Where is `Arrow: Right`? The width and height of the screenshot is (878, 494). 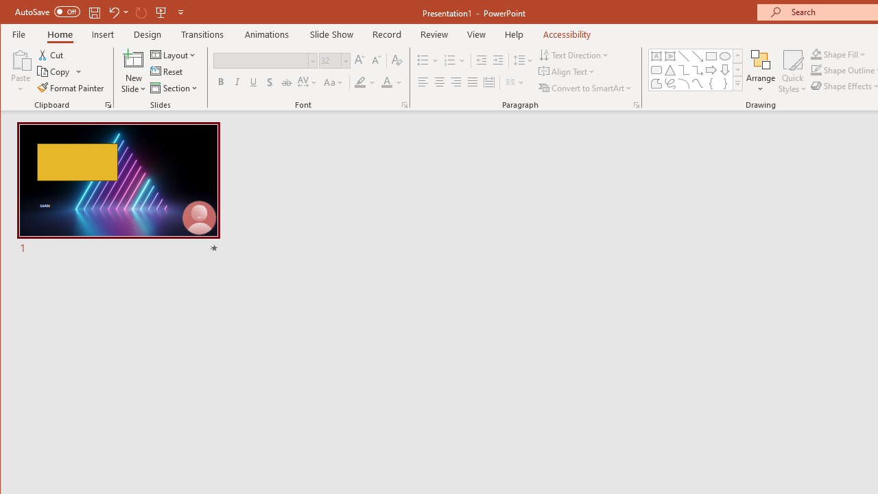
Arrow: Right is located at coordinates (711, 70).